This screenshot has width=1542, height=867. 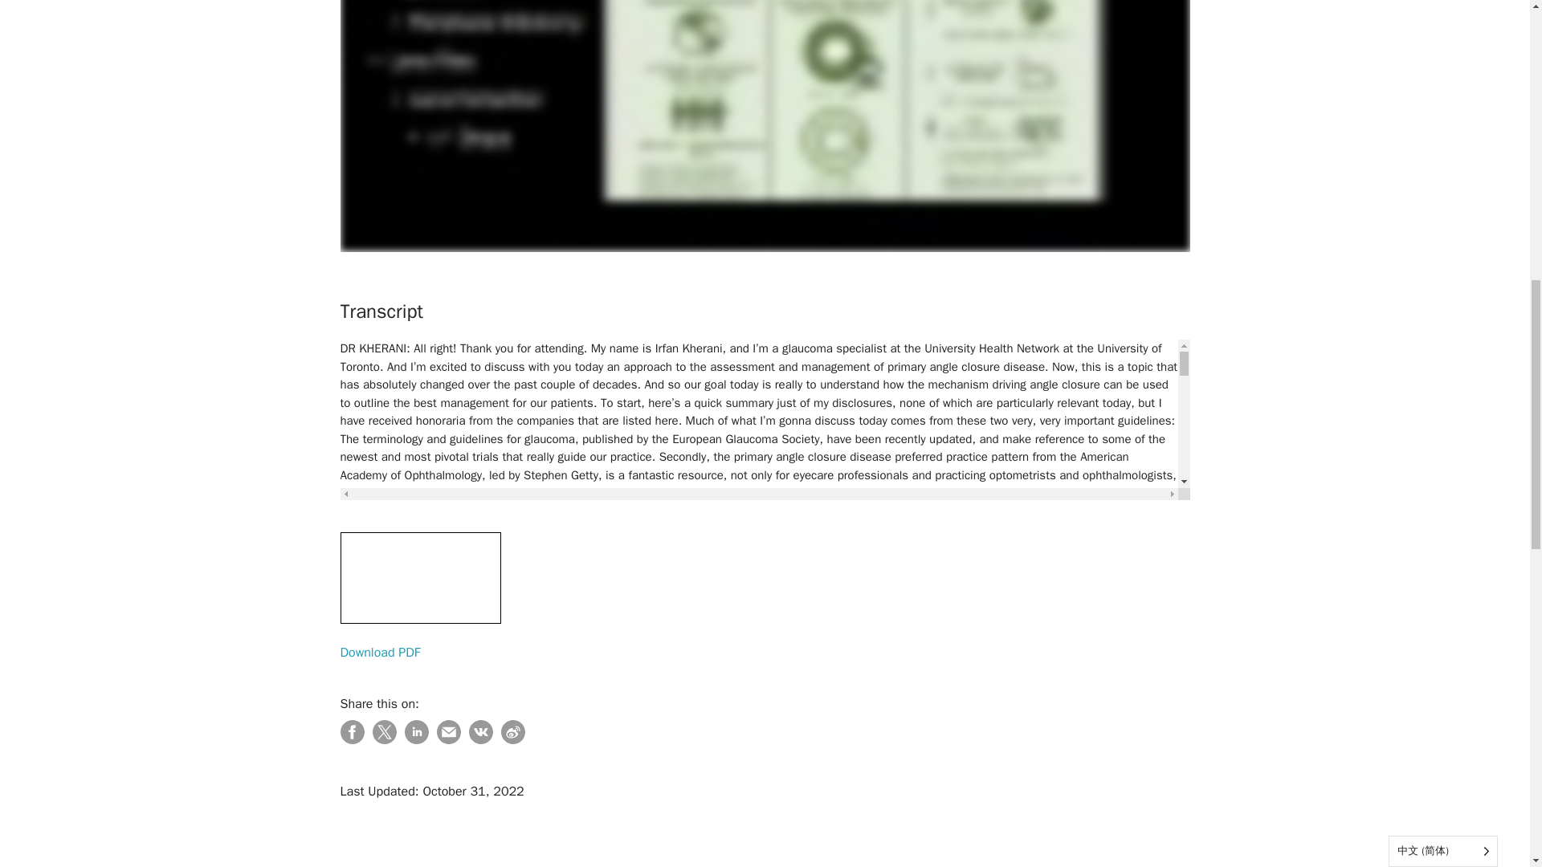 I want to click on Share this post!, so click(x=416, y=740).